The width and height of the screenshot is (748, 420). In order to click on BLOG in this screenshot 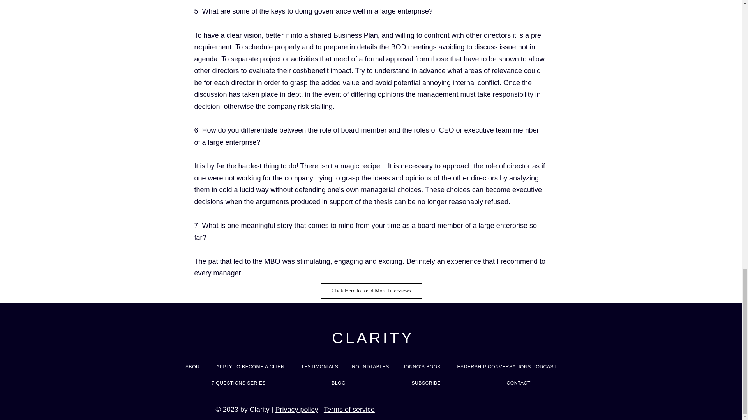, I will do `click(339, 383)`.